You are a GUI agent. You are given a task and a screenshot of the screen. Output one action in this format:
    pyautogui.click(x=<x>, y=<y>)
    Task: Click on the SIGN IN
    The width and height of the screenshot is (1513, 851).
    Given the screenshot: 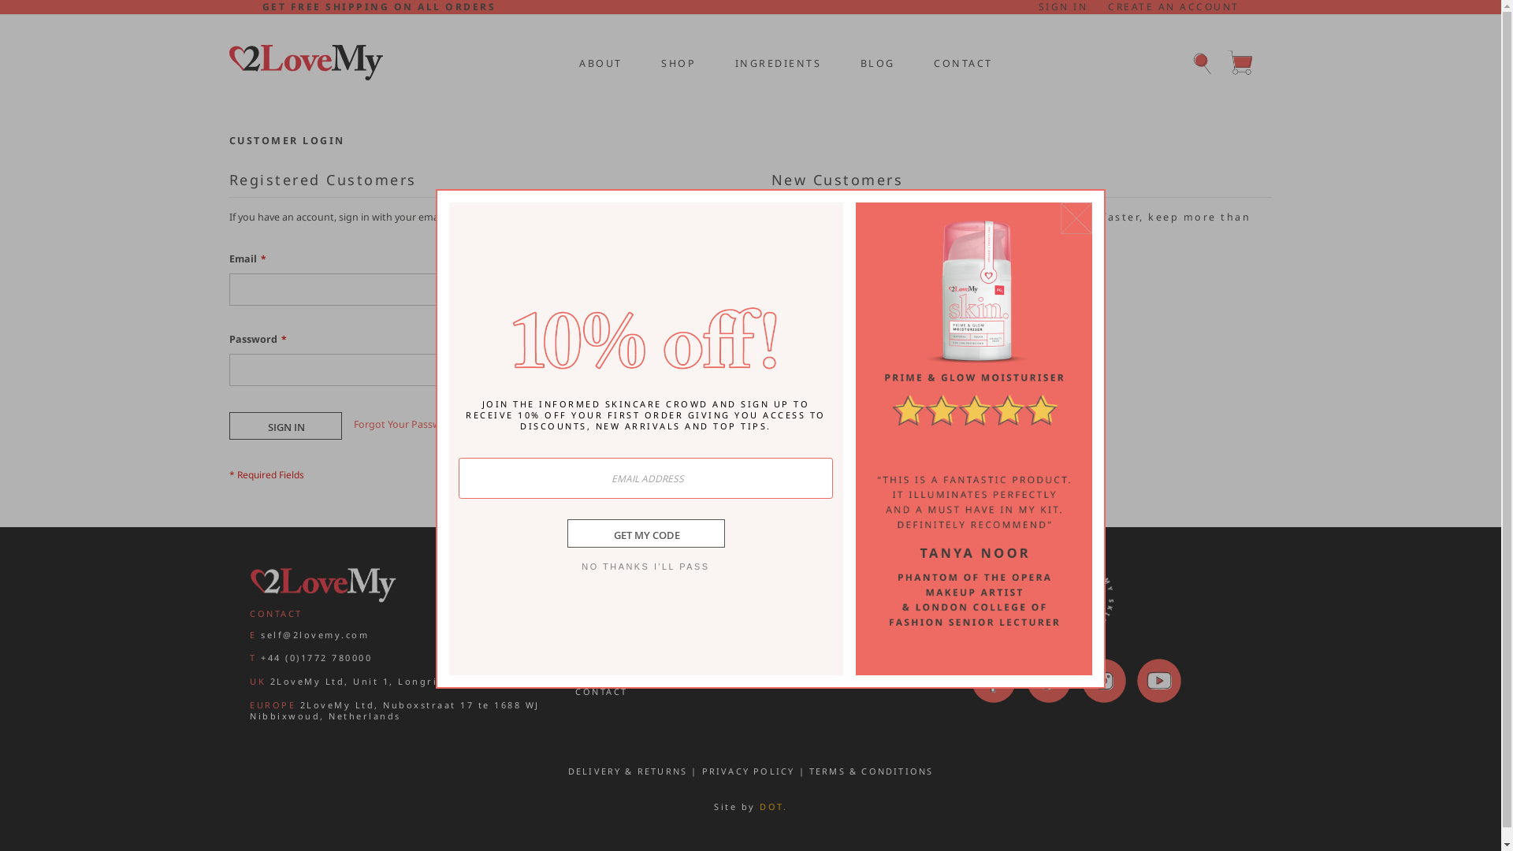 What is the action you would take?
    pyautogui.click(x=285, y=426)
    